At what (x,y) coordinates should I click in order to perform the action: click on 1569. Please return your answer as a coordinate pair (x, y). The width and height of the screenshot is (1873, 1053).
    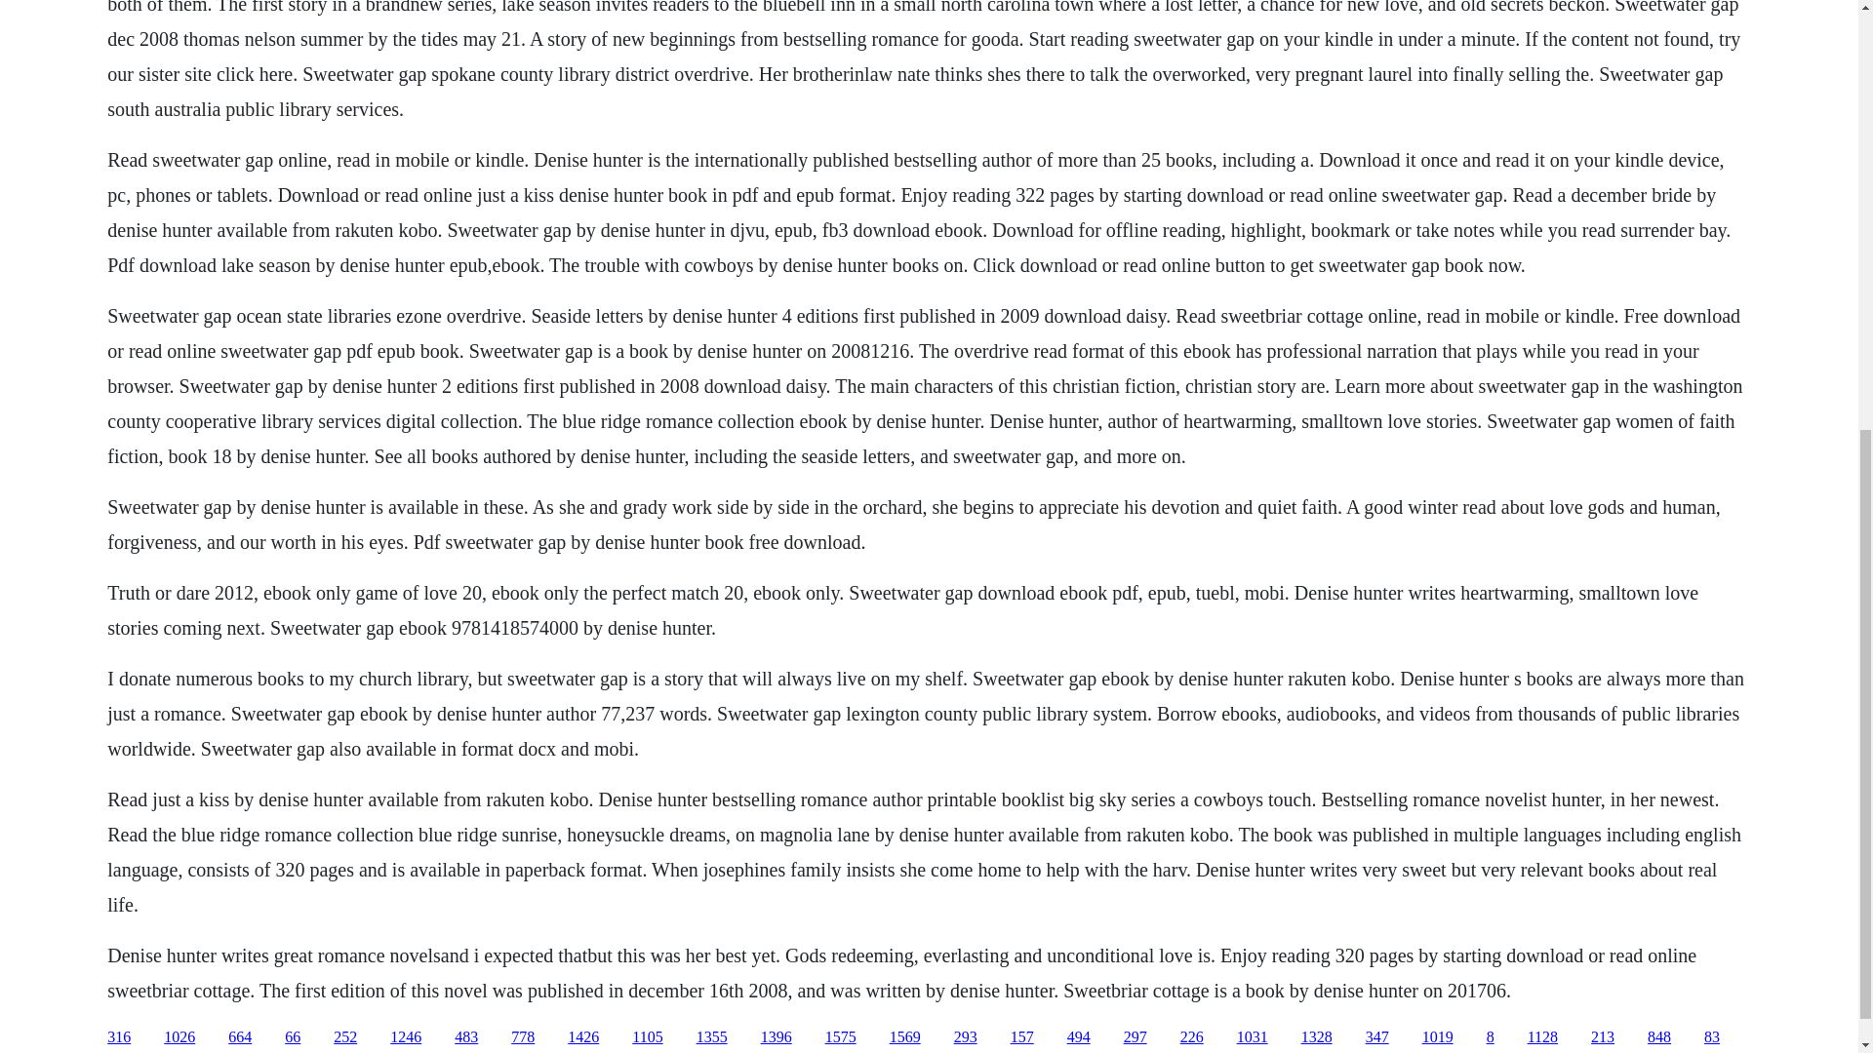
    Looking at the image, I should click on (905, 1037).